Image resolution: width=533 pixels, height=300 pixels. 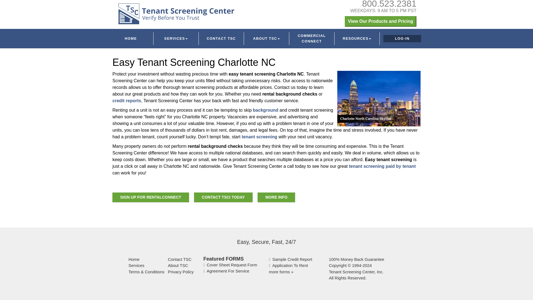 I want to click on Tenant Screening, so click(x=259, y=137).